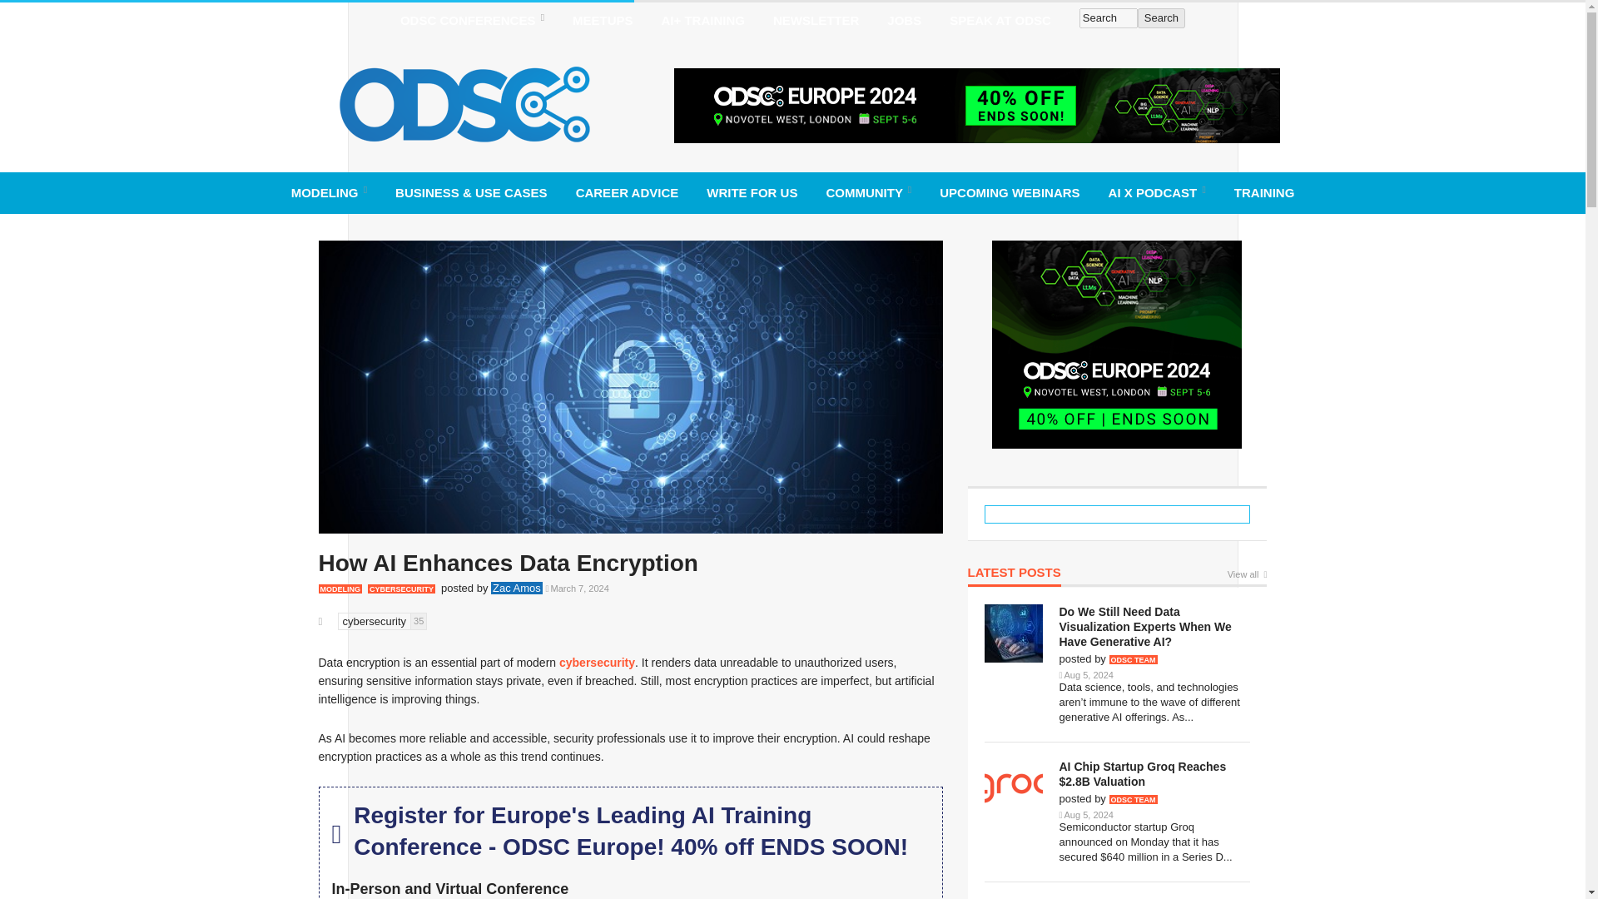 This screenshot has height=899, width=1598. I want to click on COMMUNITY, so click(868, 192).